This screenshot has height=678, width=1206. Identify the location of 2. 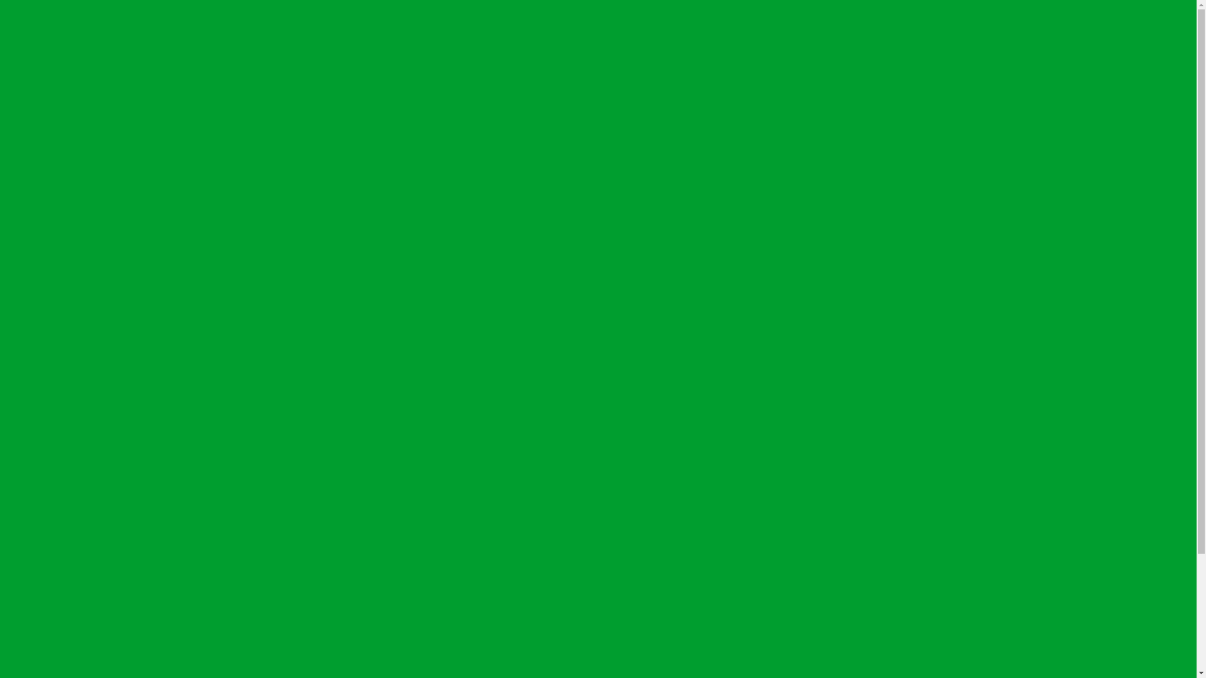
(33, 315).